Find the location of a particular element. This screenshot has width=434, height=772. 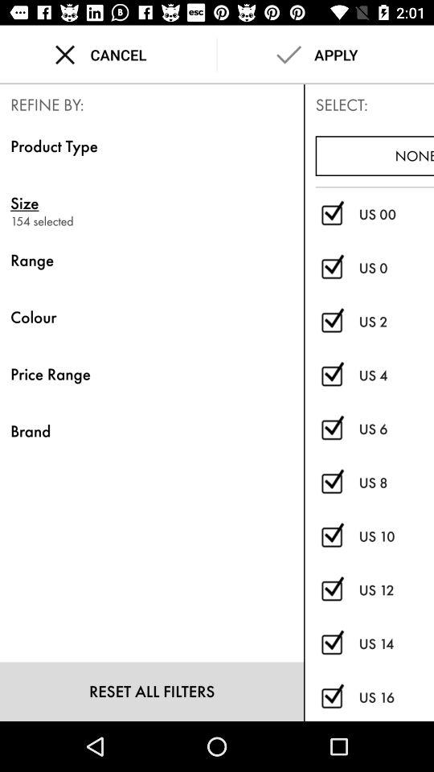

turn on the us 0 item is located at coordinates (396, 269).